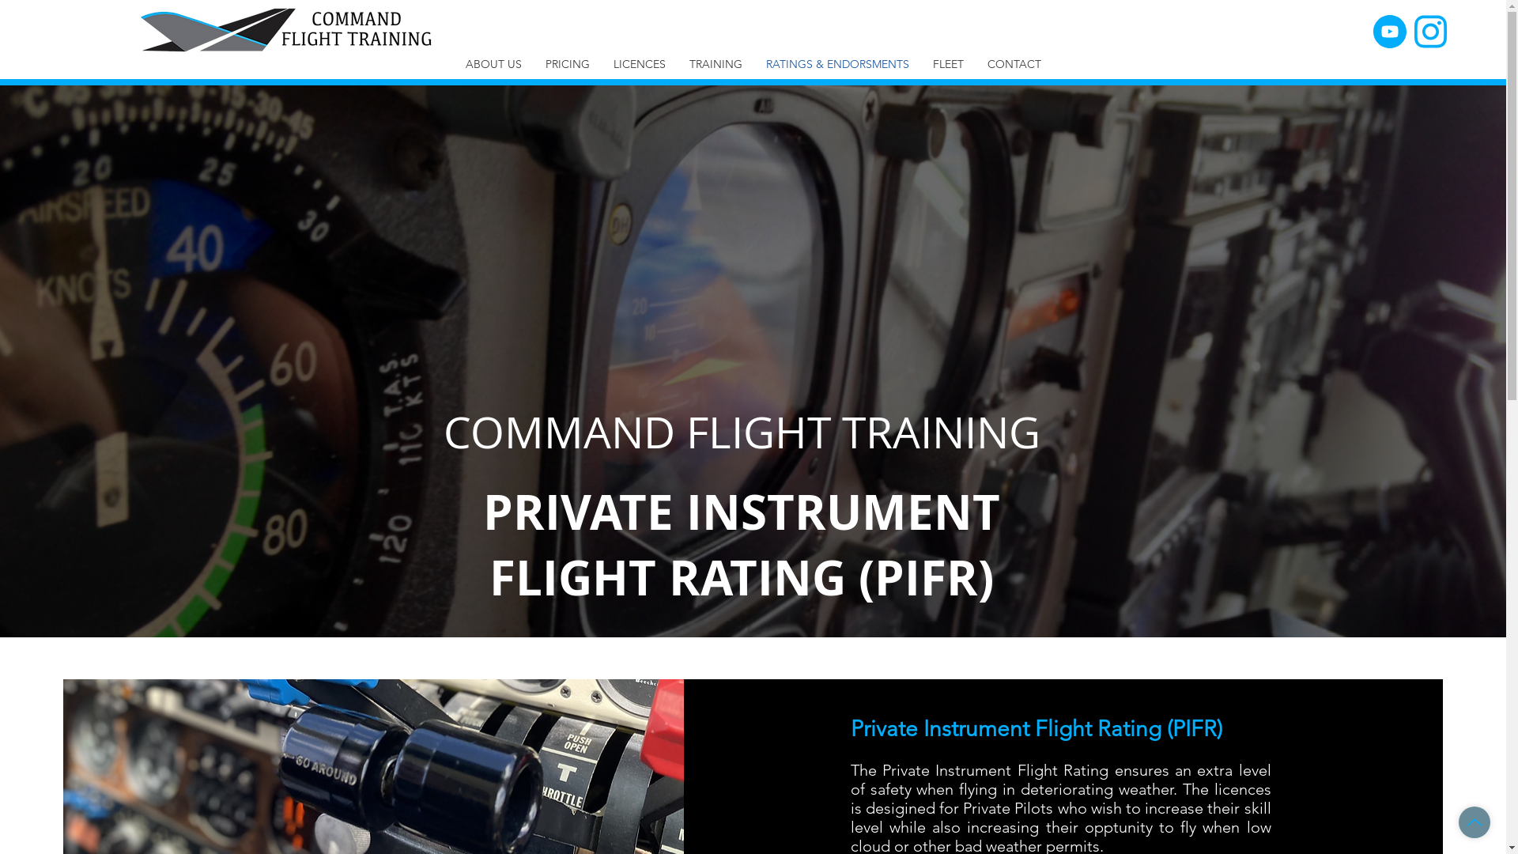 The height and width of the screenshot is (854, 1518). Describe the element at coordinates (639, 64) in the screenshot. I see `LICENCES` at that location.